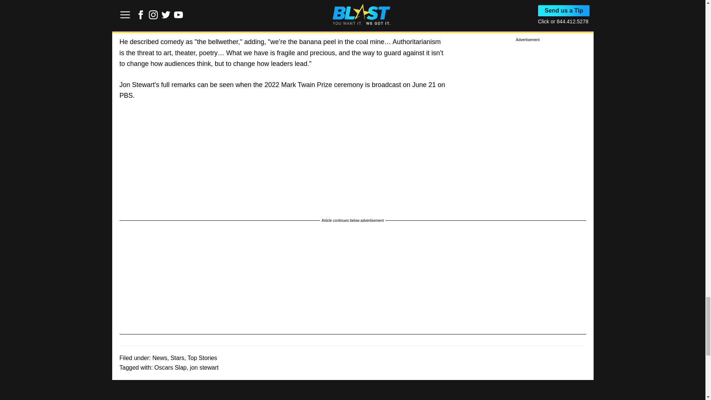  I want to click on Stars, so click(177, 358).